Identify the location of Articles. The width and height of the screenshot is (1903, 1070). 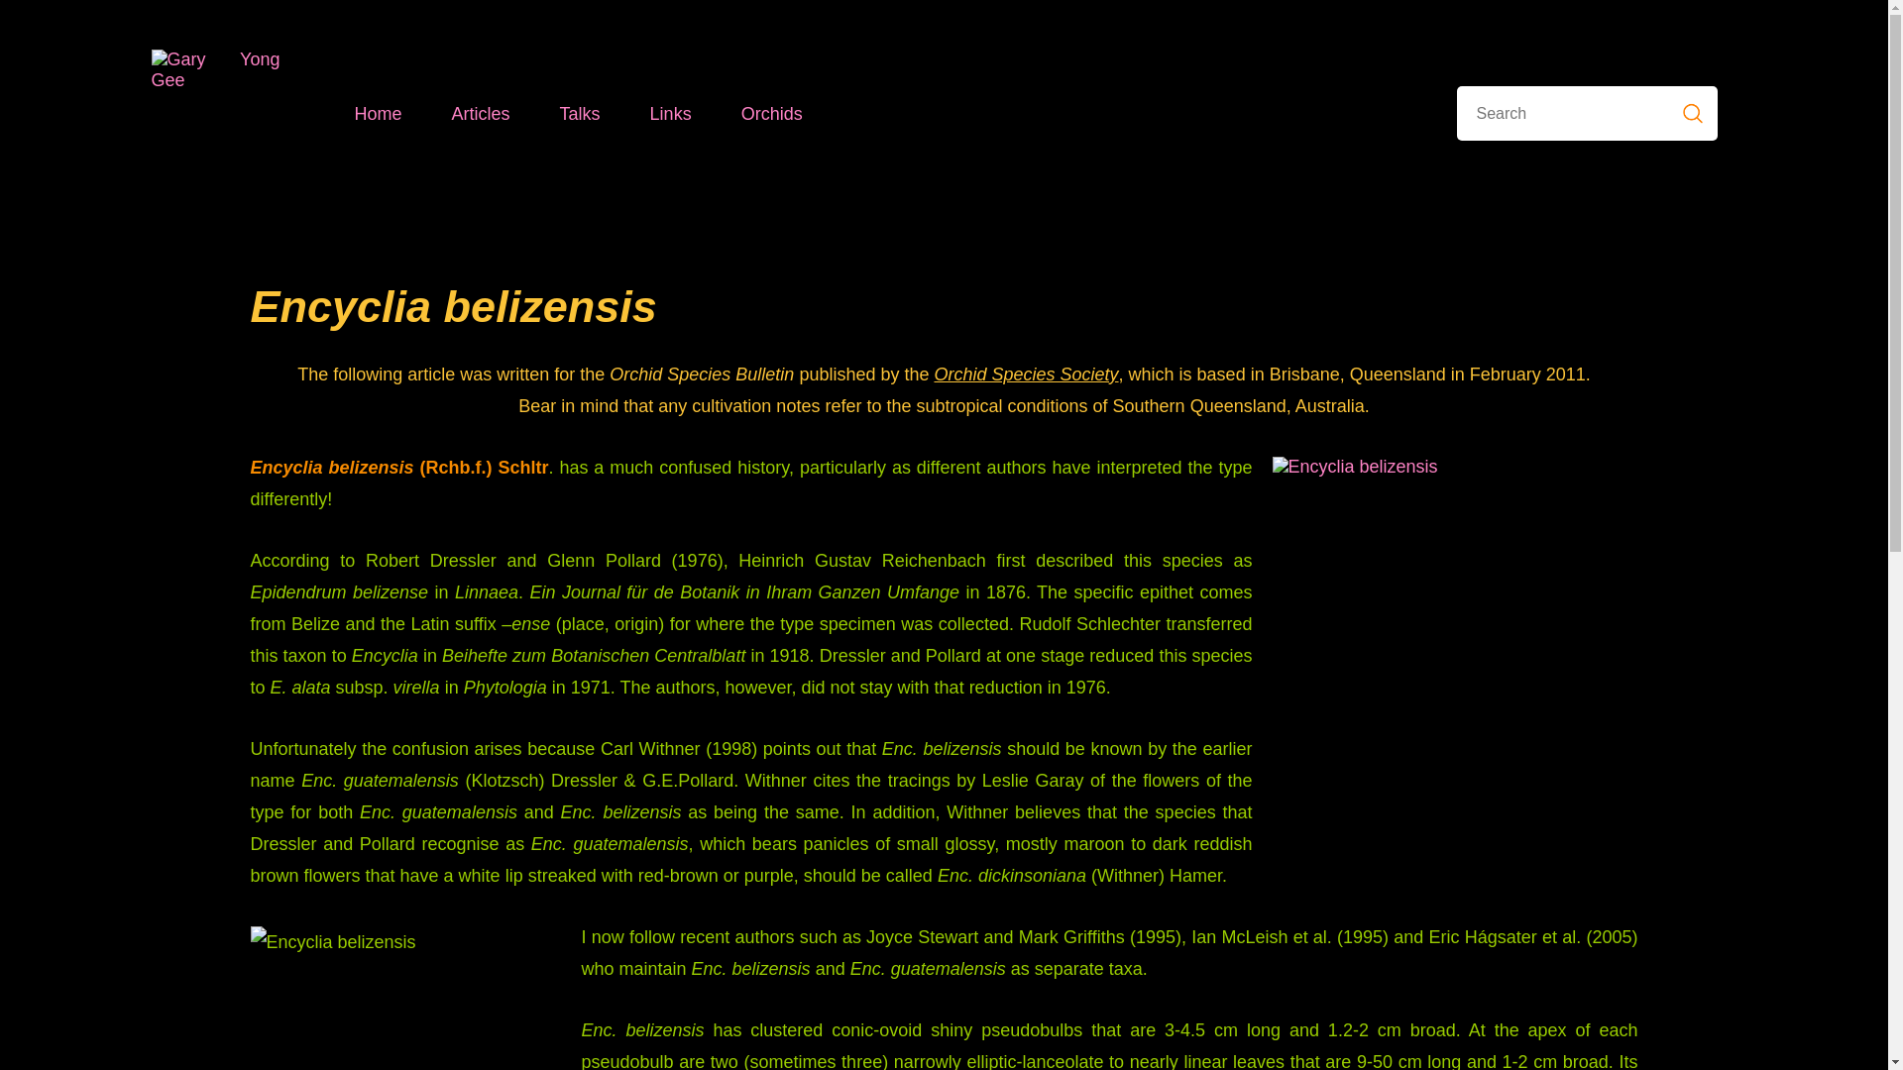
(481, 113).